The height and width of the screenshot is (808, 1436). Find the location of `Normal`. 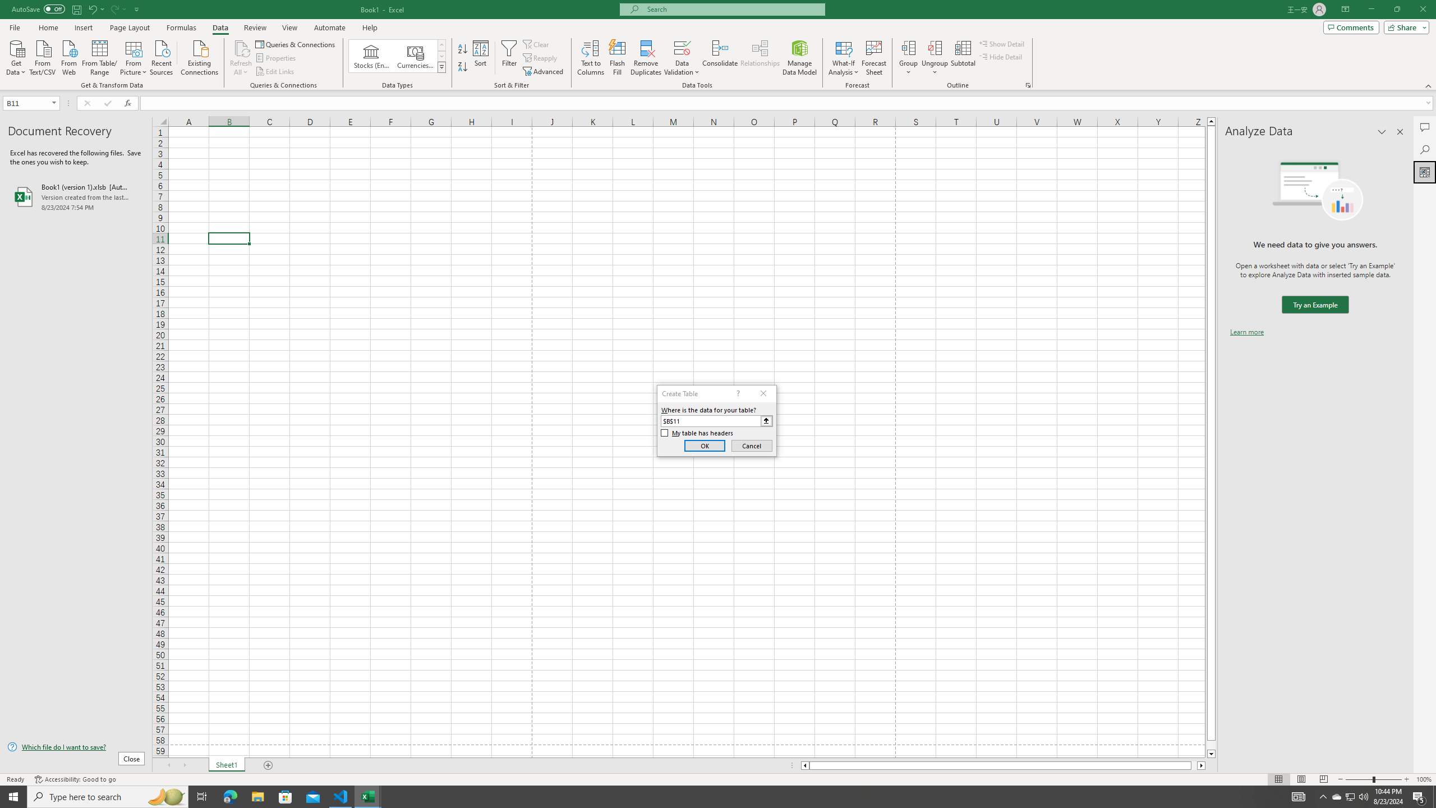

Normal is located at coordinates (1278, 779).